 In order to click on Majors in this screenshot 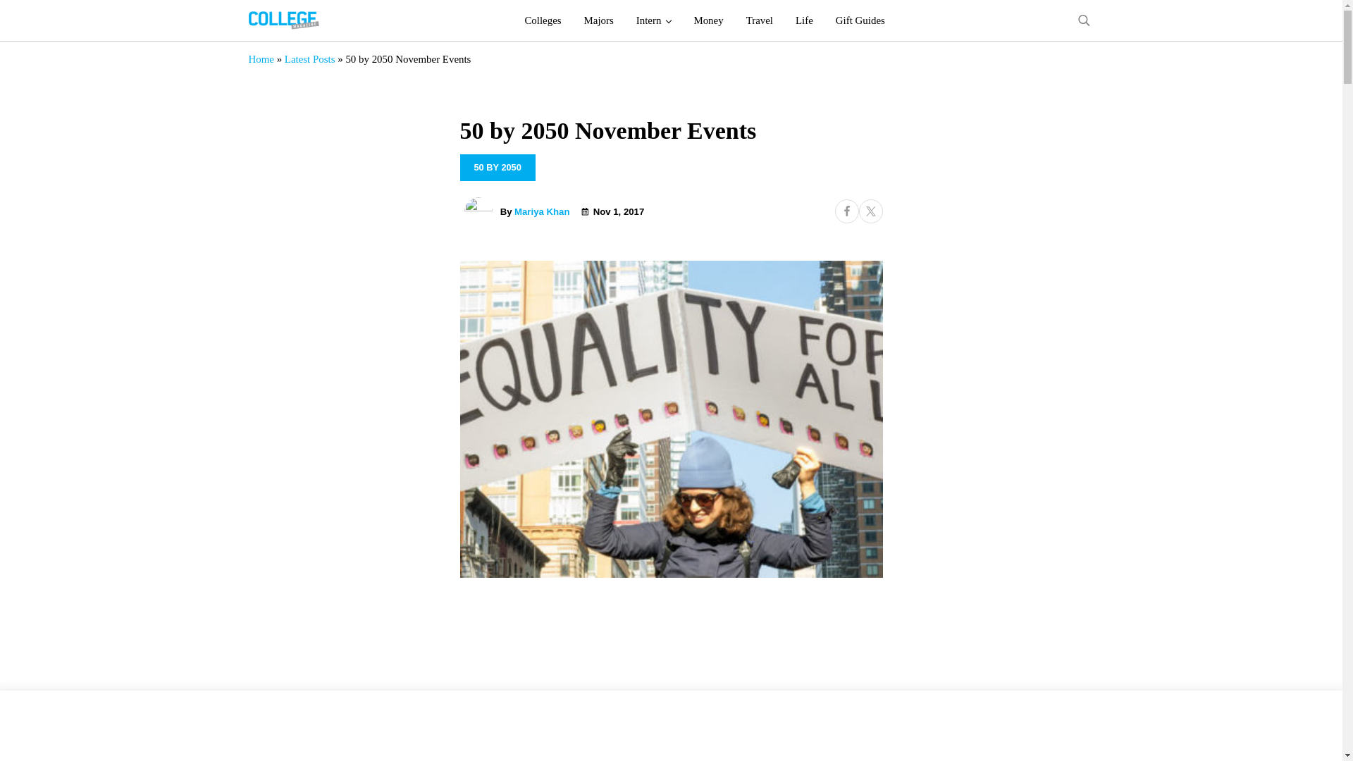, I will do `click(599, 20)`.